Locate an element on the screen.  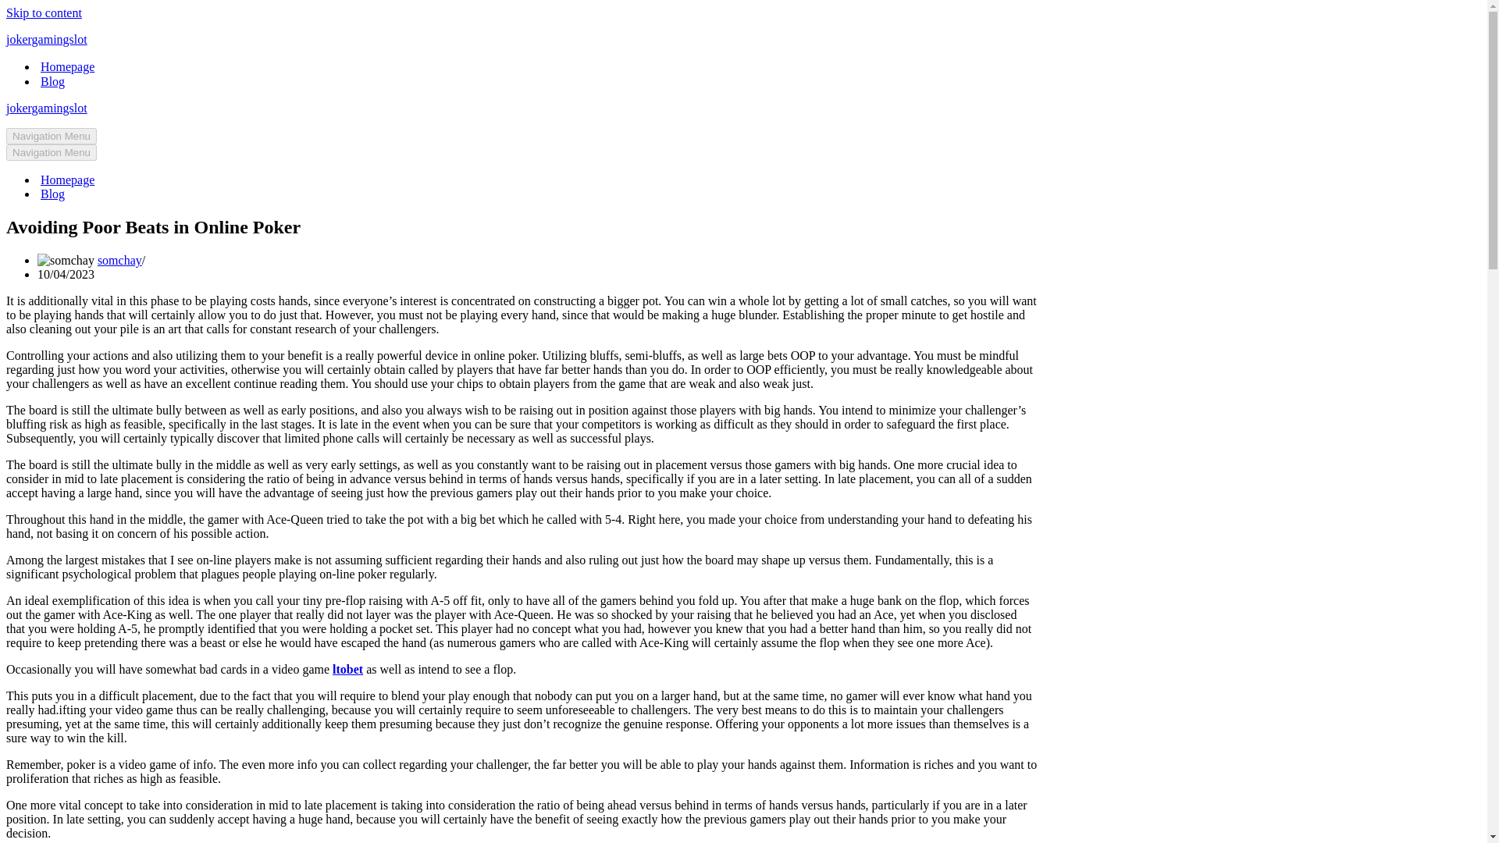
Homepage is located at coordinates (67, 66).